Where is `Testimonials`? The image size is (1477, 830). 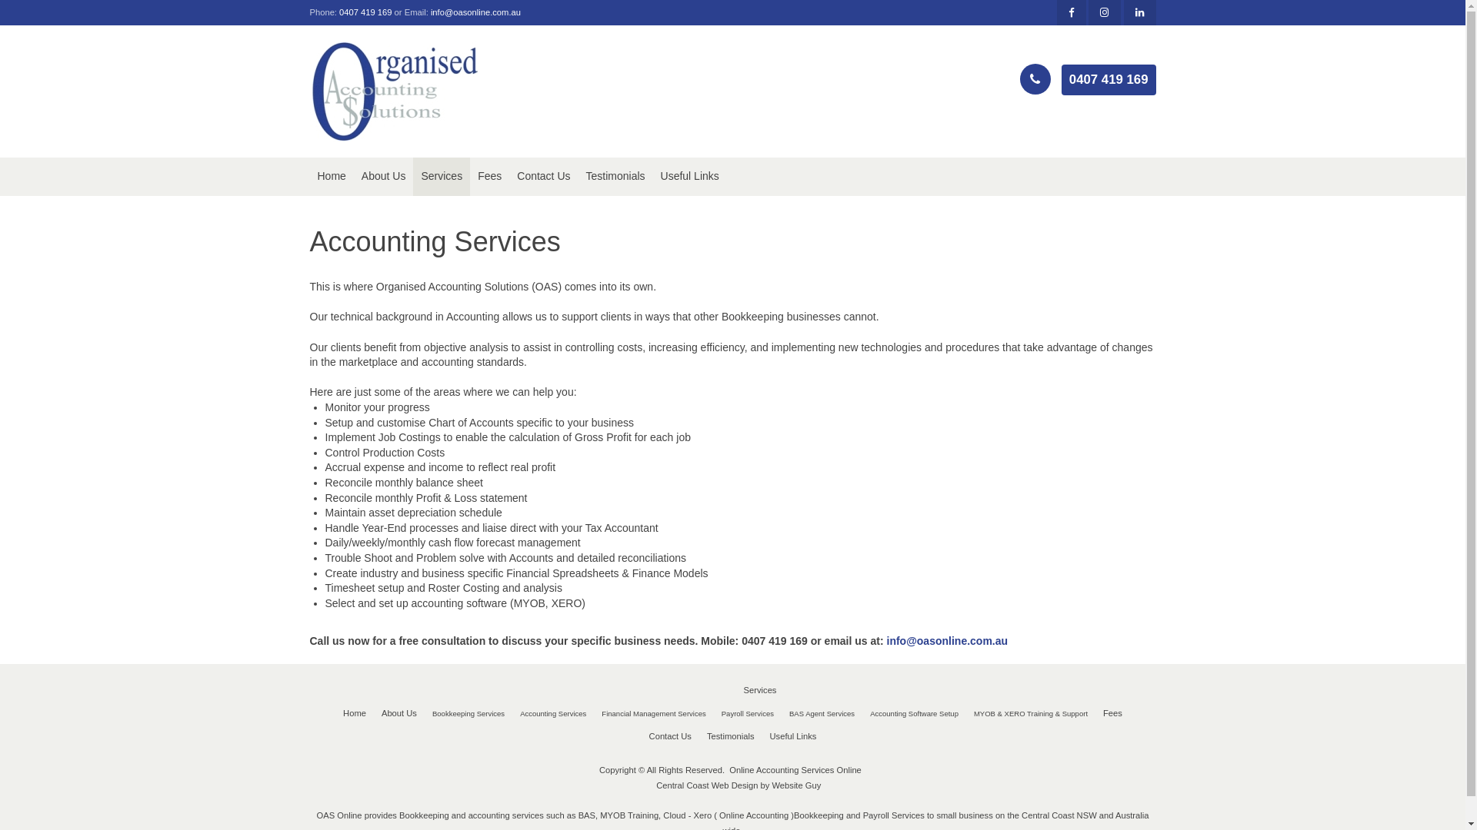
Testimonials is located at coordinates (615, 177).